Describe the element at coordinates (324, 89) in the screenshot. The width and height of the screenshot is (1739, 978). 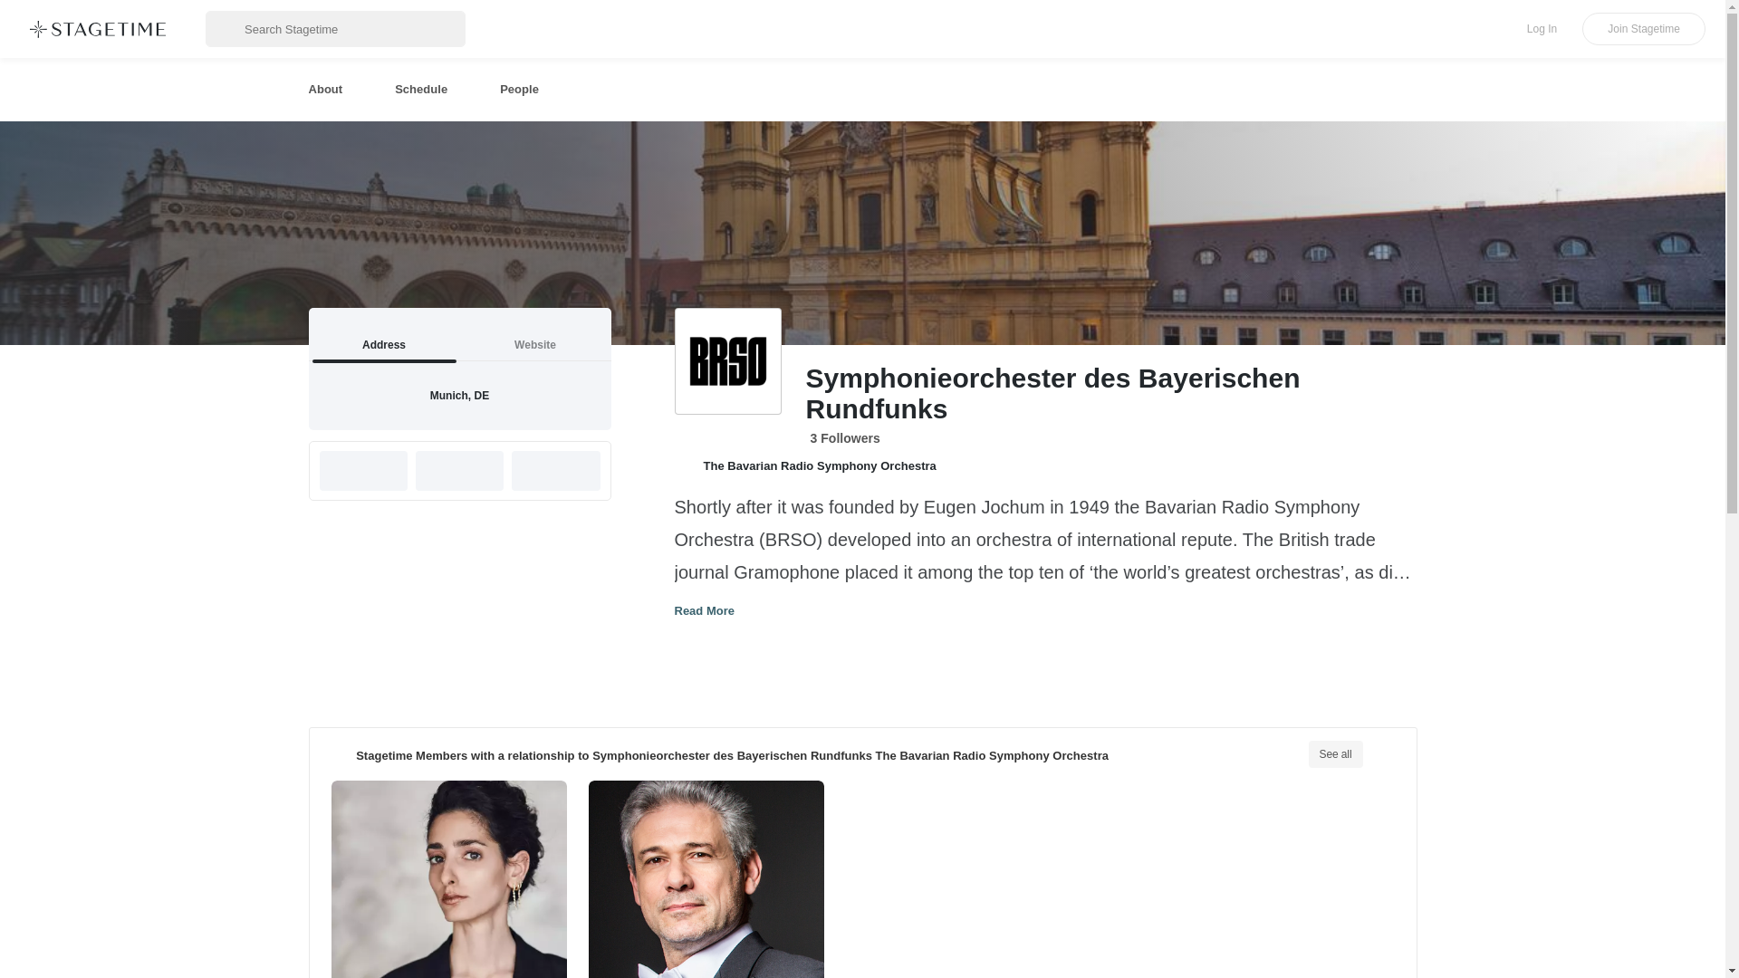
I see `About` at that location.